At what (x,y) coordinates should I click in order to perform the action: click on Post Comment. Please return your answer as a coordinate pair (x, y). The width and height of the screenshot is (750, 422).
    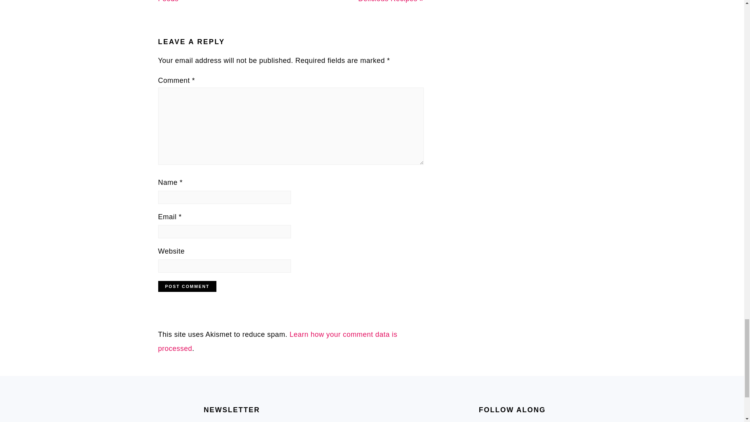
    Looking at the image, I should click on (187, 286).